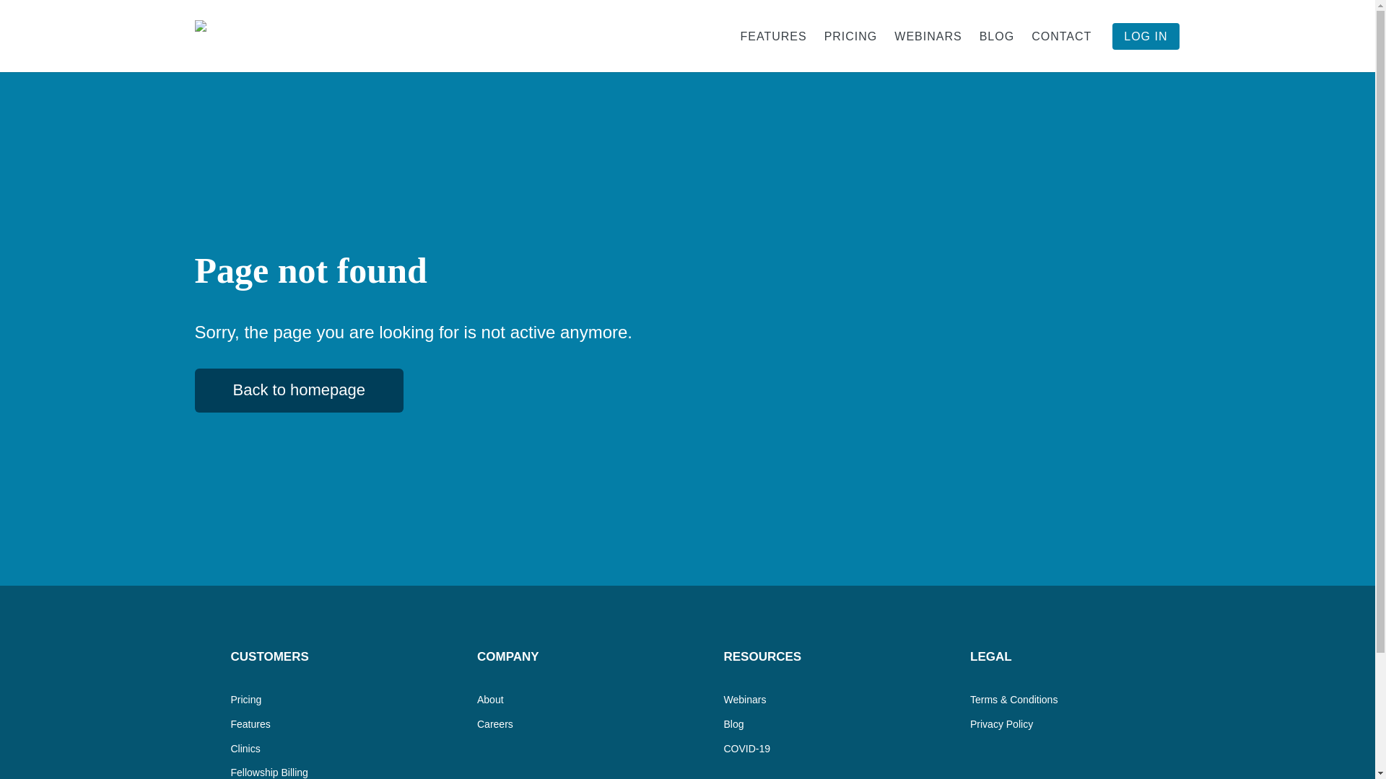 The width and height of the screenshot is (1386, 779). What do you see at coordinates (250, 723) in the screenshot?
I see `Features` at bounding box center [250, 723].